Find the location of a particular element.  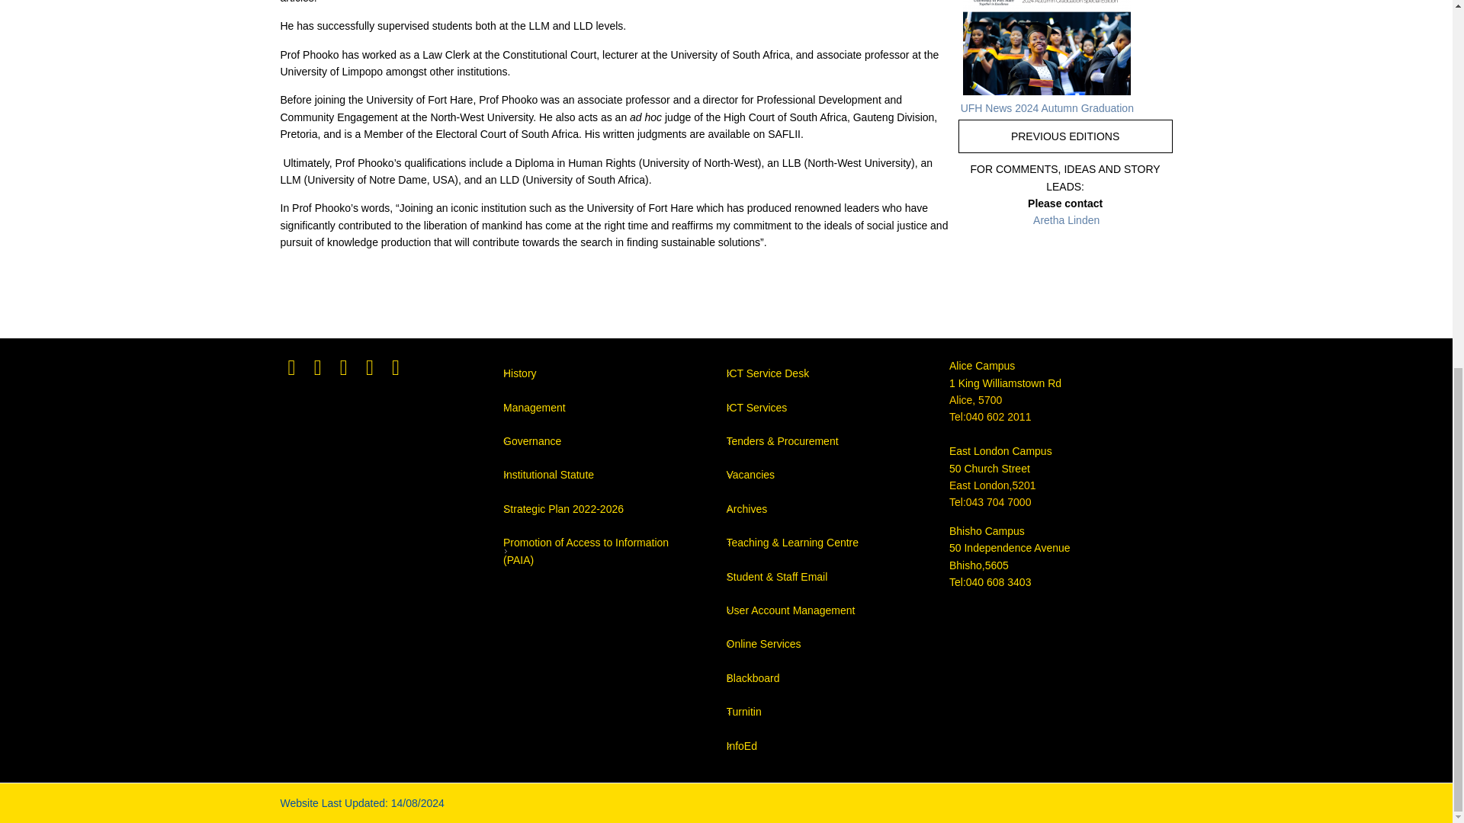

Management is located at coordinates (534, 408).